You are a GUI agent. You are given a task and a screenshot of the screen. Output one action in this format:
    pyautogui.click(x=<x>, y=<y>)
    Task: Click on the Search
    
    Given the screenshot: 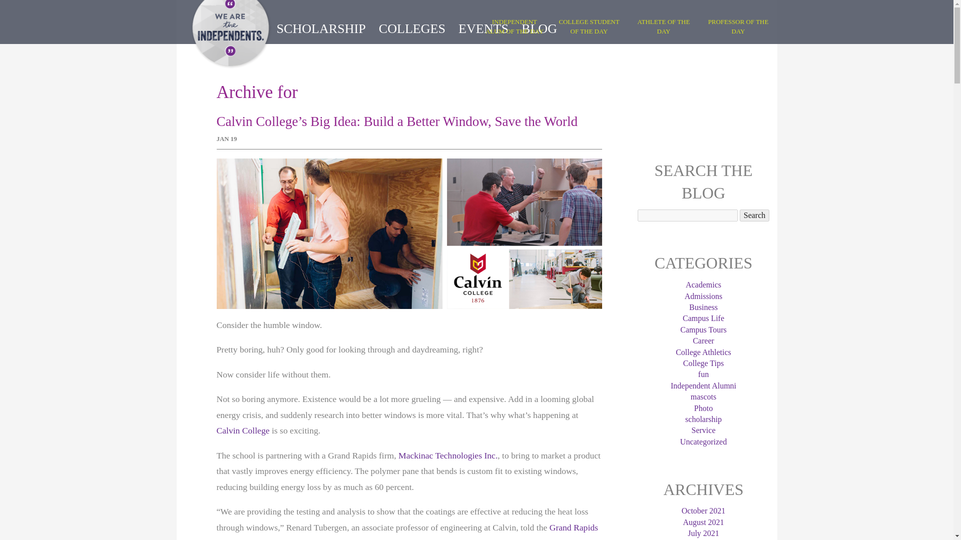 What is the action you would take?
    pyautogui.click(x=755, y=215)
    